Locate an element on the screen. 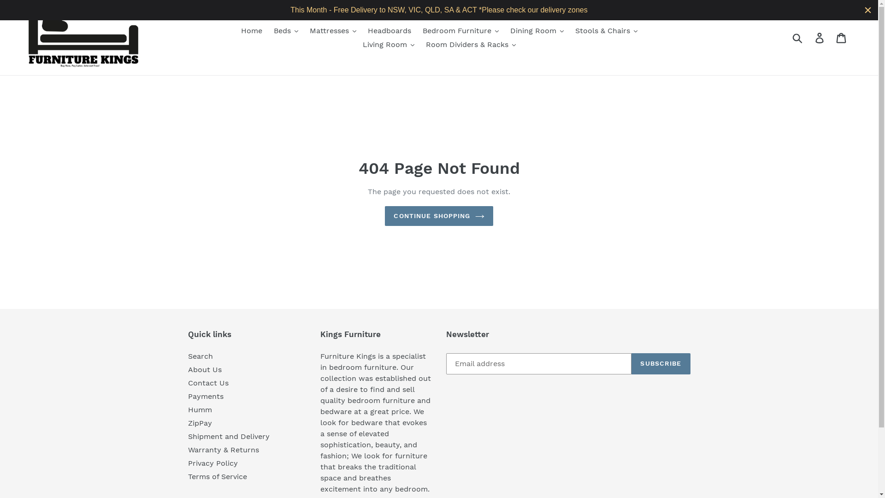 This screenshot has height=498, width=885. Warranty & Returns is located at coordinates (224, 450).